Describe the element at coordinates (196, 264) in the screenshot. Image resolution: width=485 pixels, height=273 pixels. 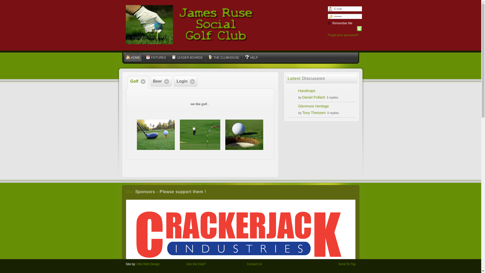
I see `Join the Club?` at that location.